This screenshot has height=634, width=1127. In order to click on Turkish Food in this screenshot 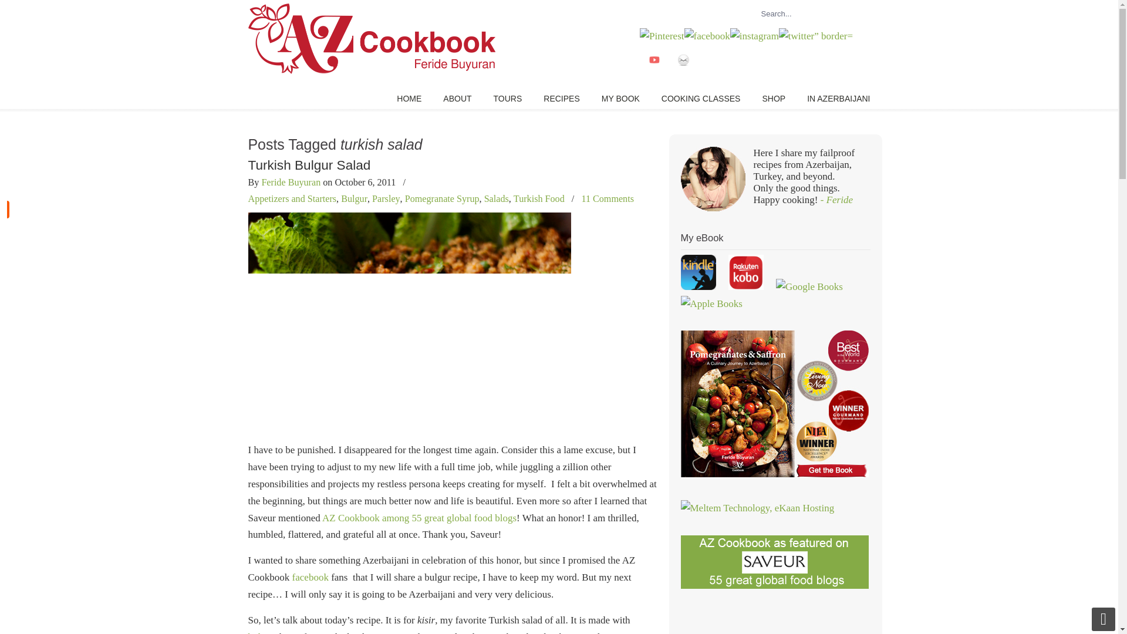, I will do `click(539, 198)`.